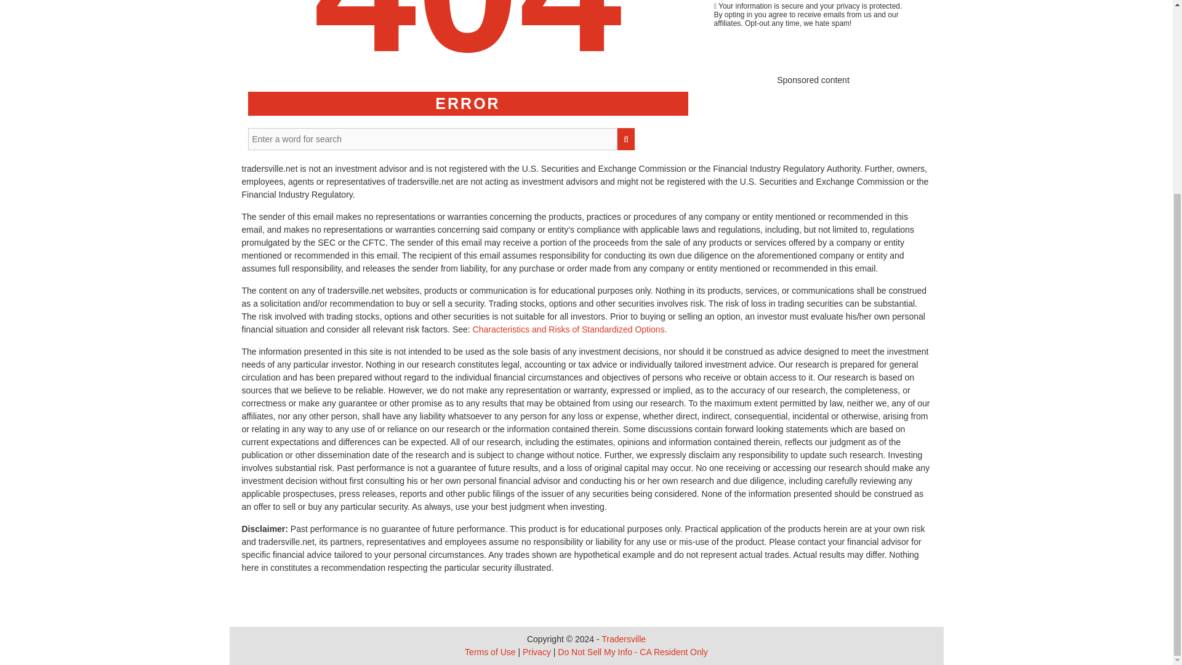 Image resolution: width=1182 pixels, height=665 pixels. What do you see at coordinates (490, 651) in the screenshot?
I see `Terms of Use` at bounding box center [490, 651].